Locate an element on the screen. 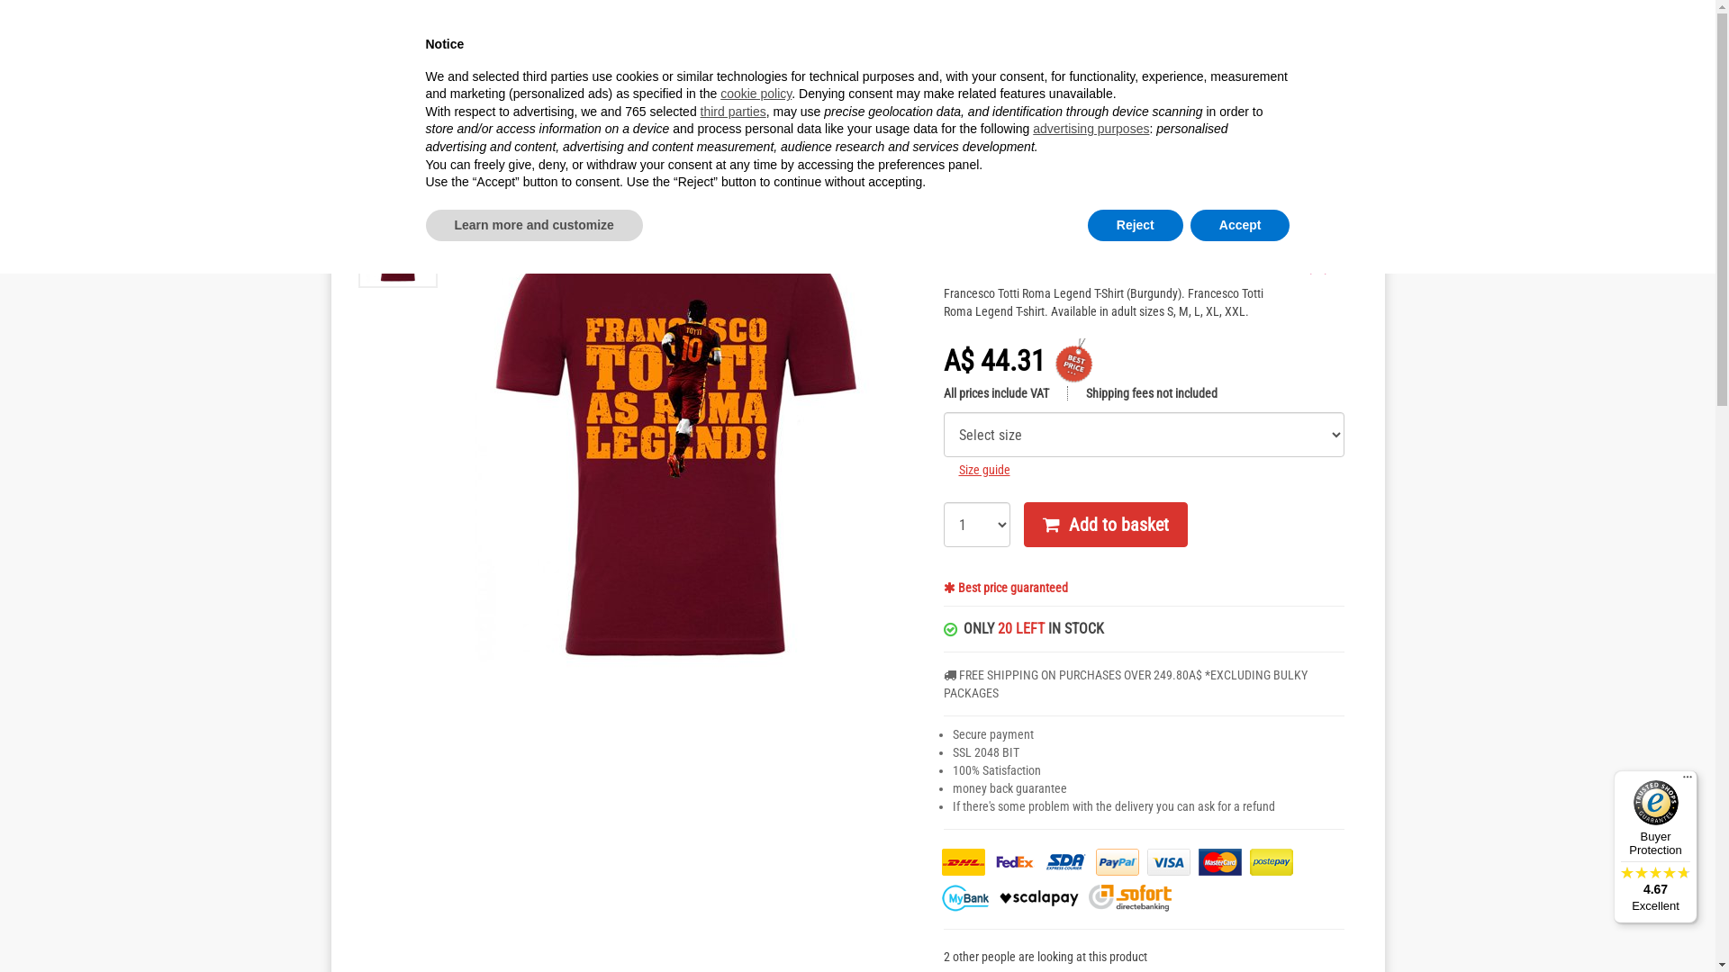 Image resolution: width=1729 pixels, height=972 pixels. Accept is located at coordinates (1241, 226).